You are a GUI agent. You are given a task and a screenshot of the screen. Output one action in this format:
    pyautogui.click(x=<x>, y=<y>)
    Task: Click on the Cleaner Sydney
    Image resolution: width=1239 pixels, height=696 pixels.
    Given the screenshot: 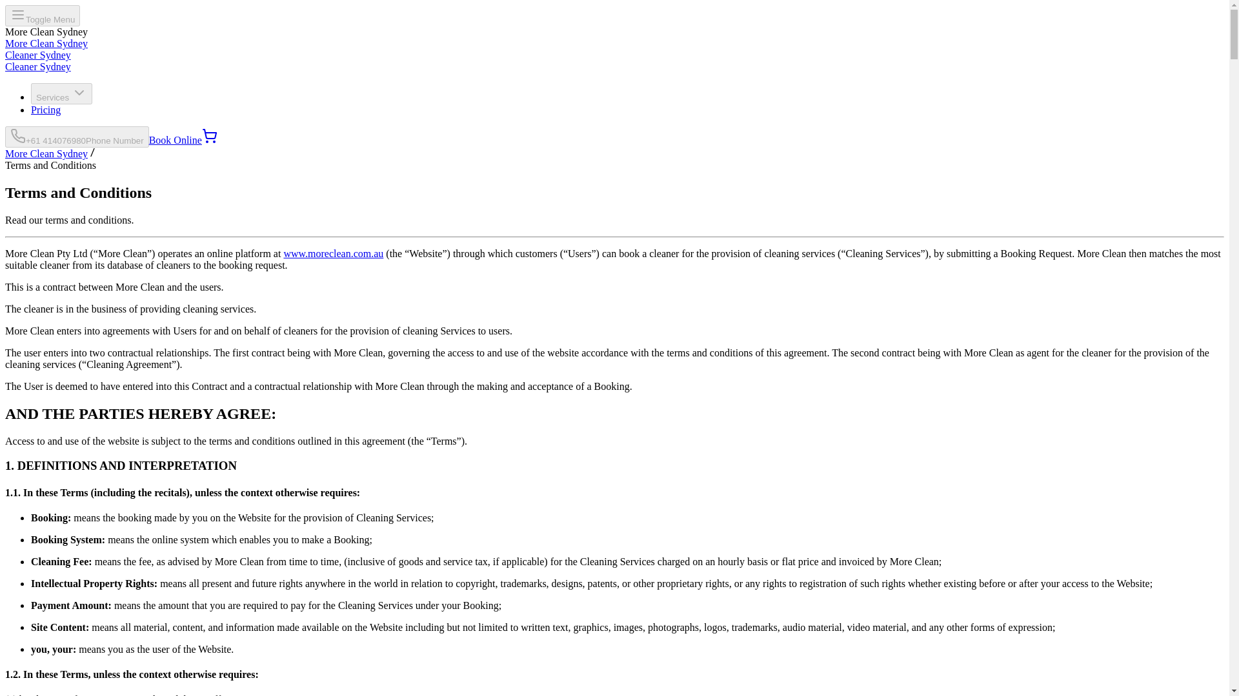 What is the action you would take?
    pyautogui.click(x=37, y=54)
    